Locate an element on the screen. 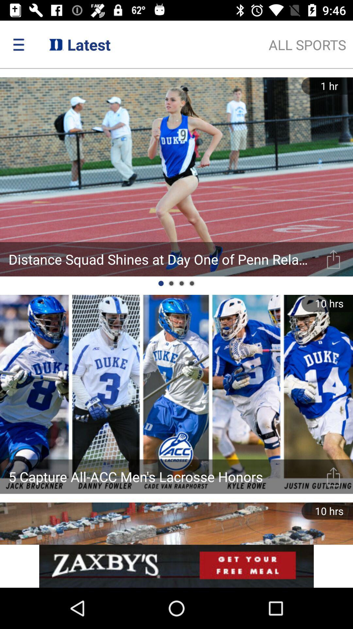 This screenshot has height=629, width=353. go to advertisements website is located at coordinates (176, 566).